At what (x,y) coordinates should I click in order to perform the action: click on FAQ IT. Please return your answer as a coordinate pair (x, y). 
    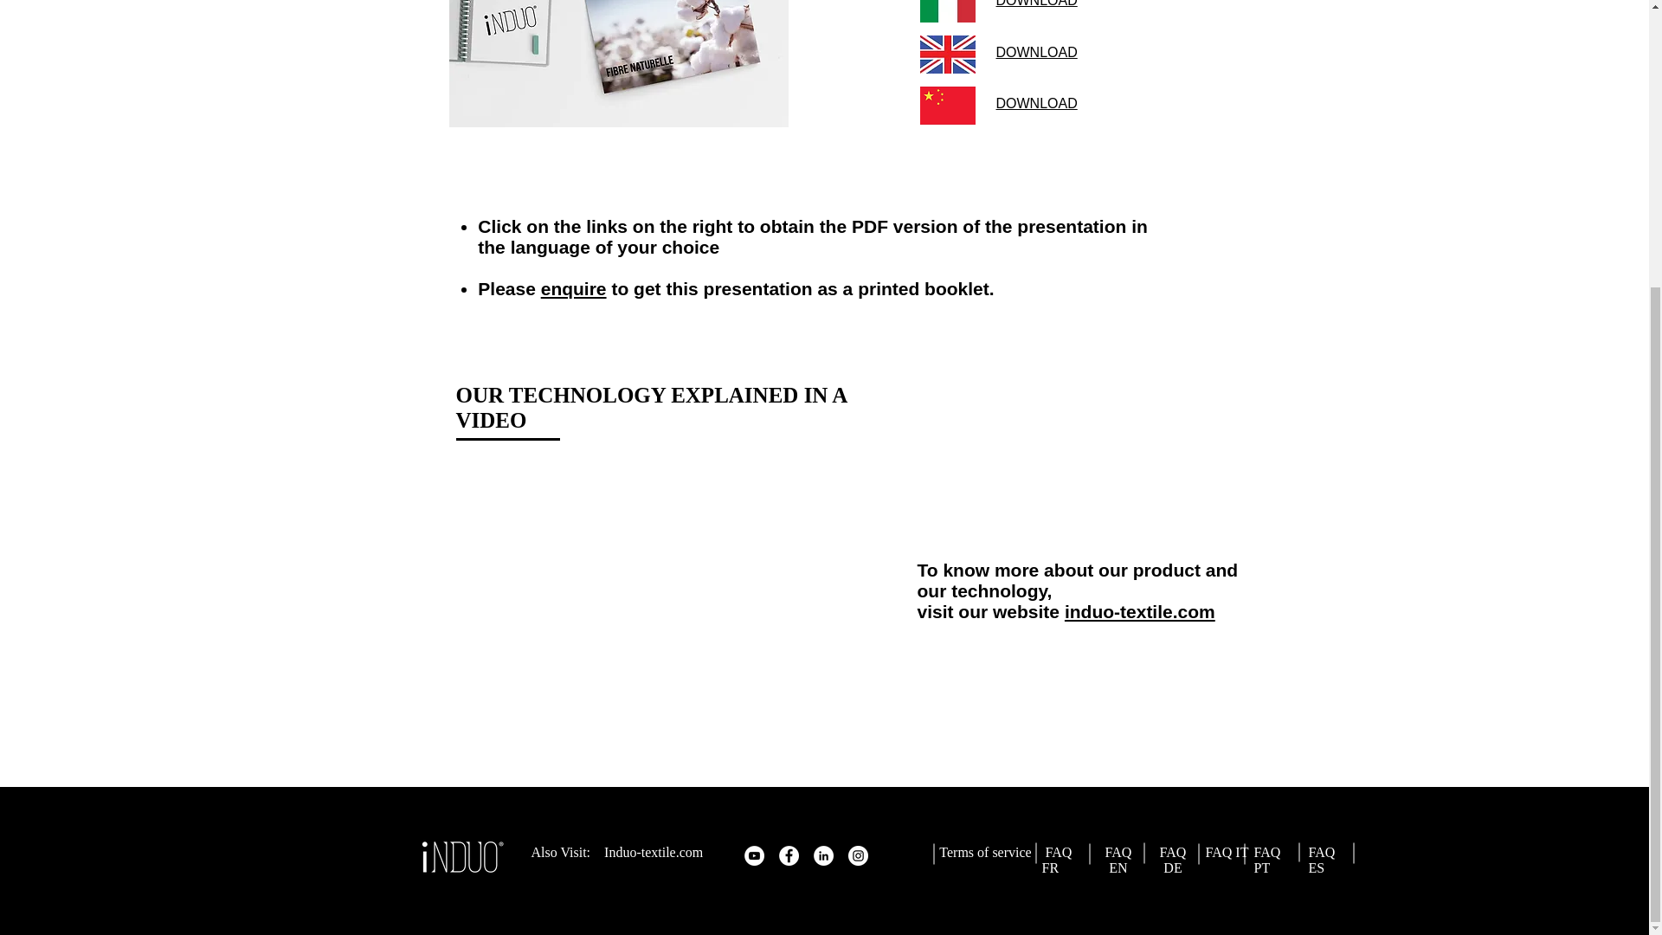
    Looking at the image, I should click on (1226, 852).